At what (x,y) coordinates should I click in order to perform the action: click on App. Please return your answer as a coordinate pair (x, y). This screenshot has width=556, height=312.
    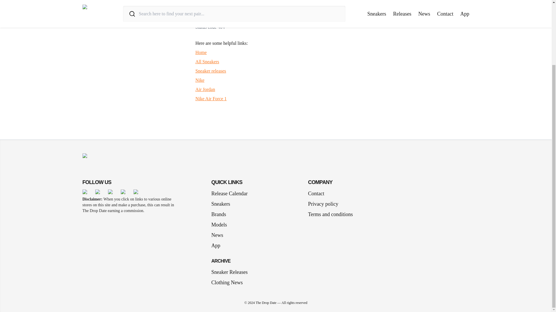
    Looking at the image, I should click on (218, 246).